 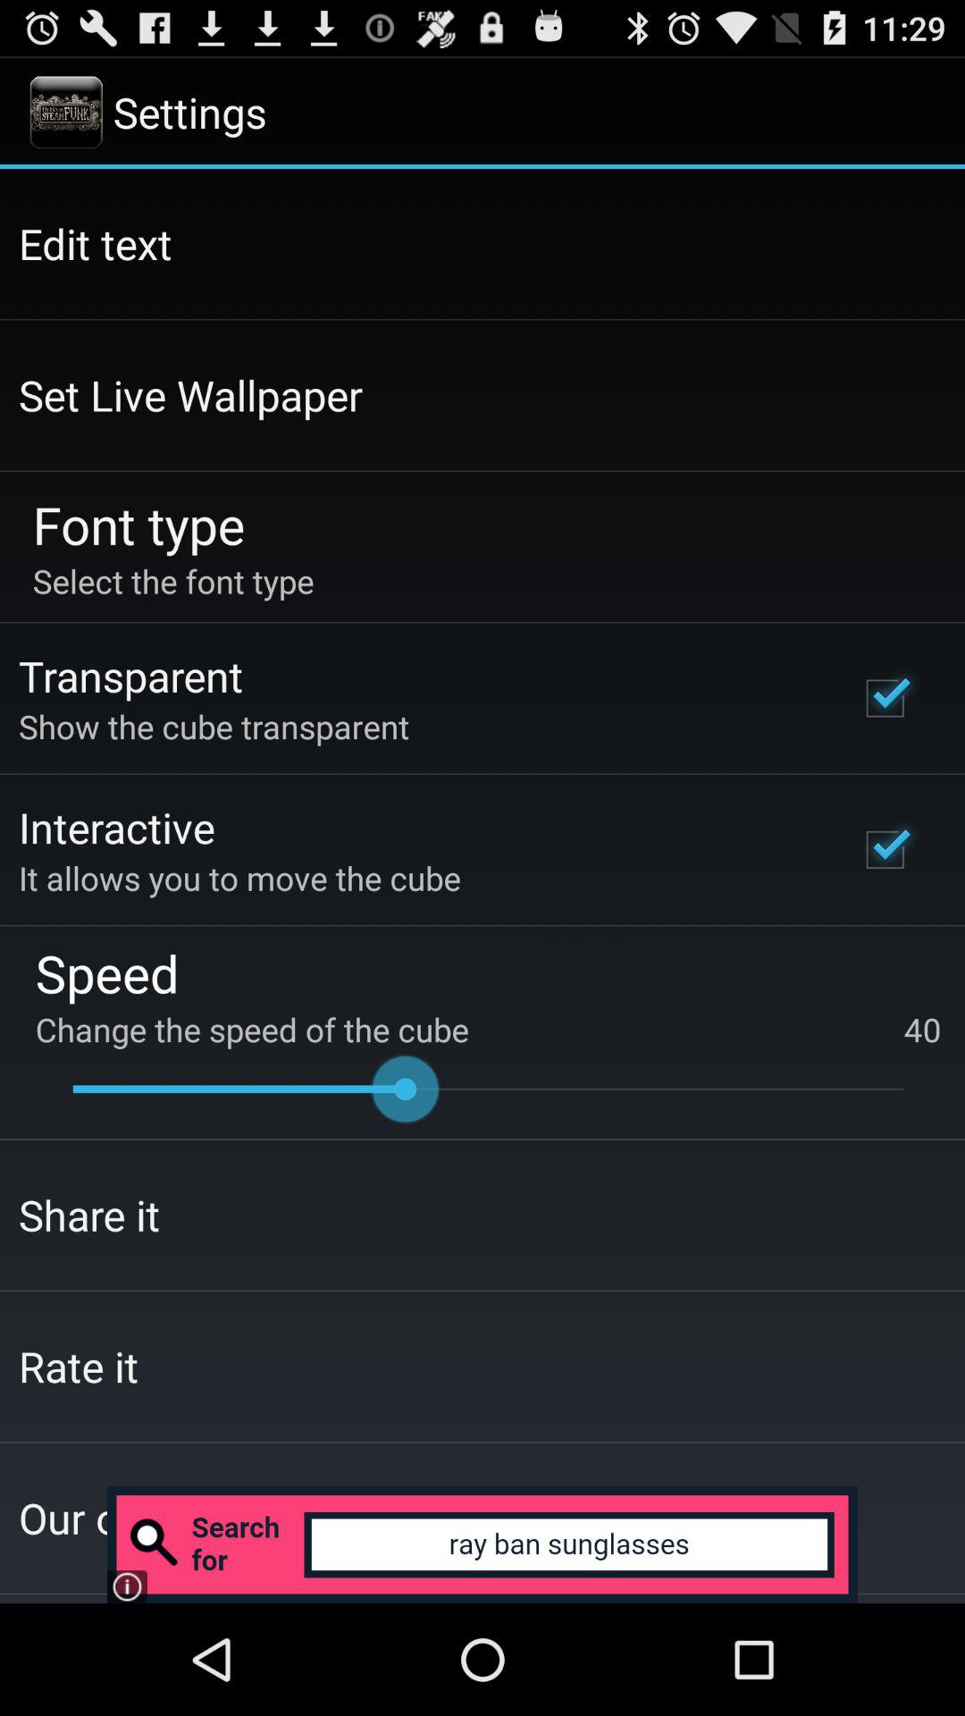 I want to click on perform search, so click(x=482, y=1544).